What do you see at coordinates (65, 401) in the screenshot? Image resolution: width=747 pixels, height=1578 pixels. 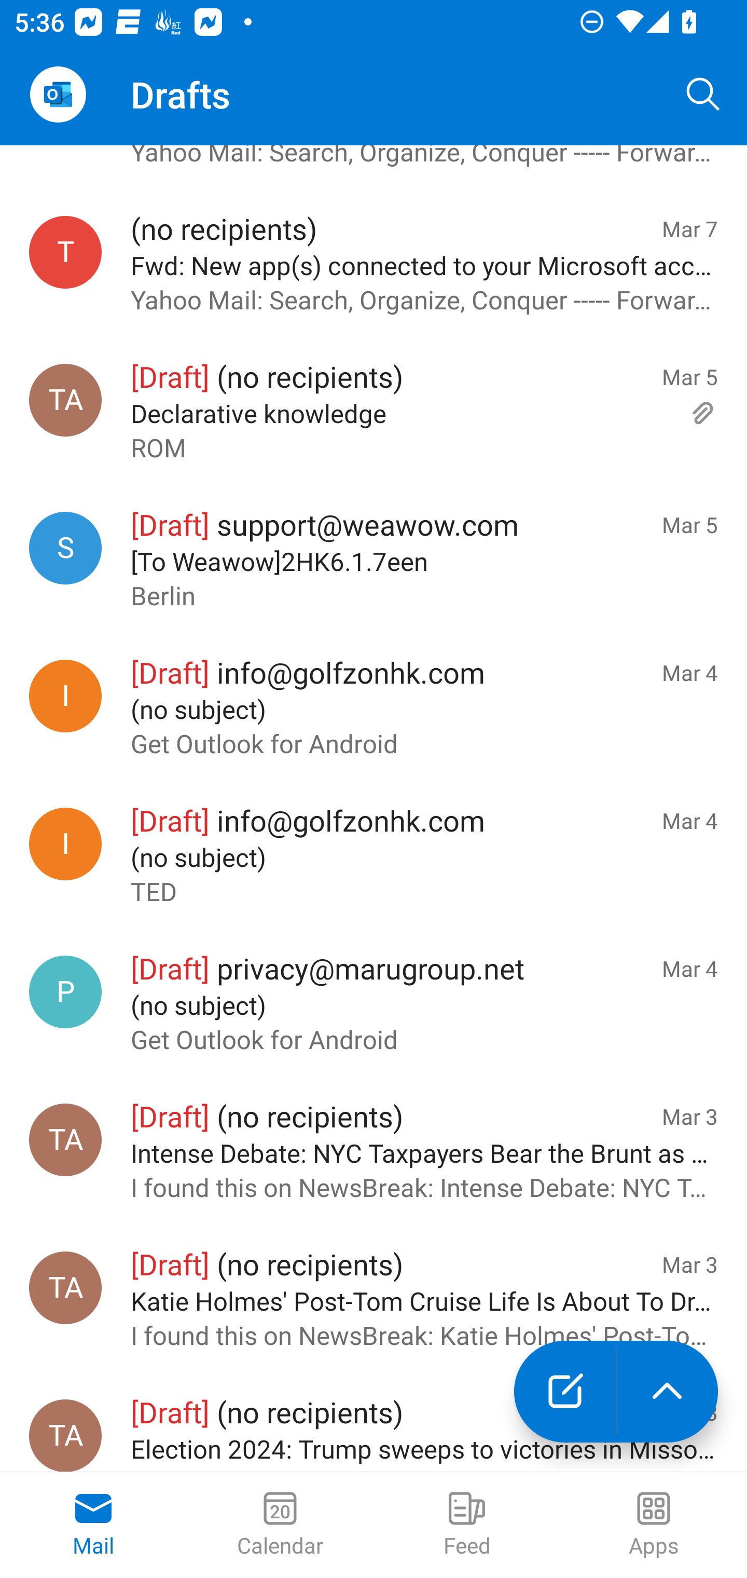 I see `Test Appium, testappium002@outlook.com` at bounding box center [65, 401].